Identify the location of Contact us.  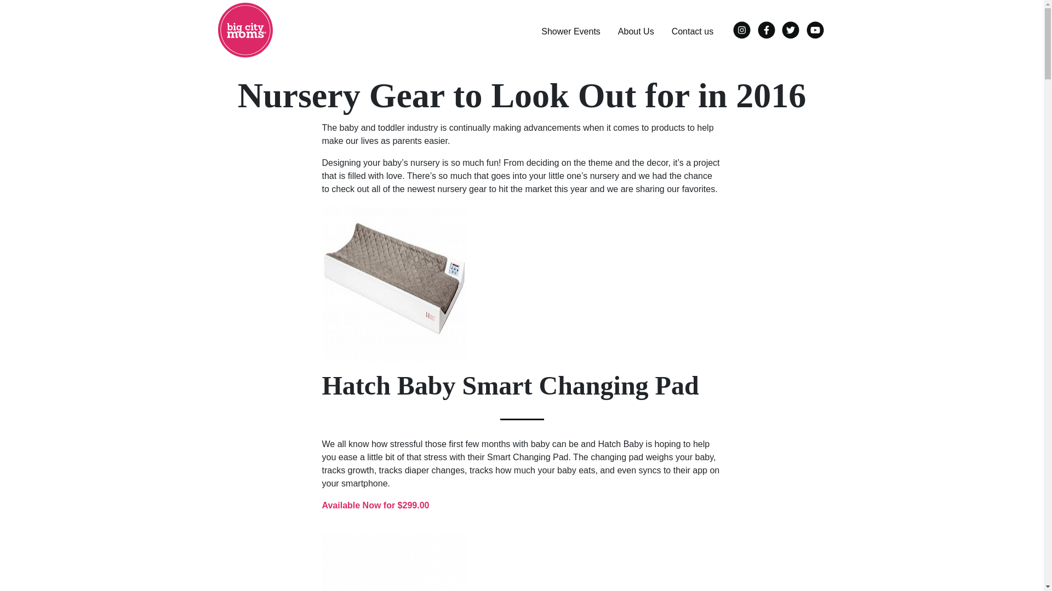
(692, 30).